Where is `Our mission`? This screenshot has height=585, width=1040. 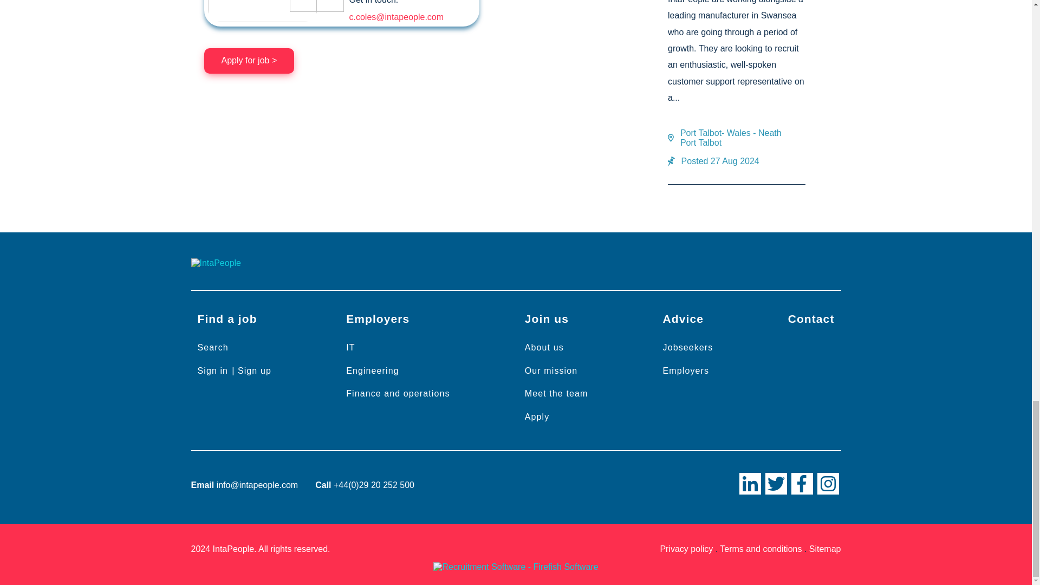 Our mission is located at coordinates (550, 370).